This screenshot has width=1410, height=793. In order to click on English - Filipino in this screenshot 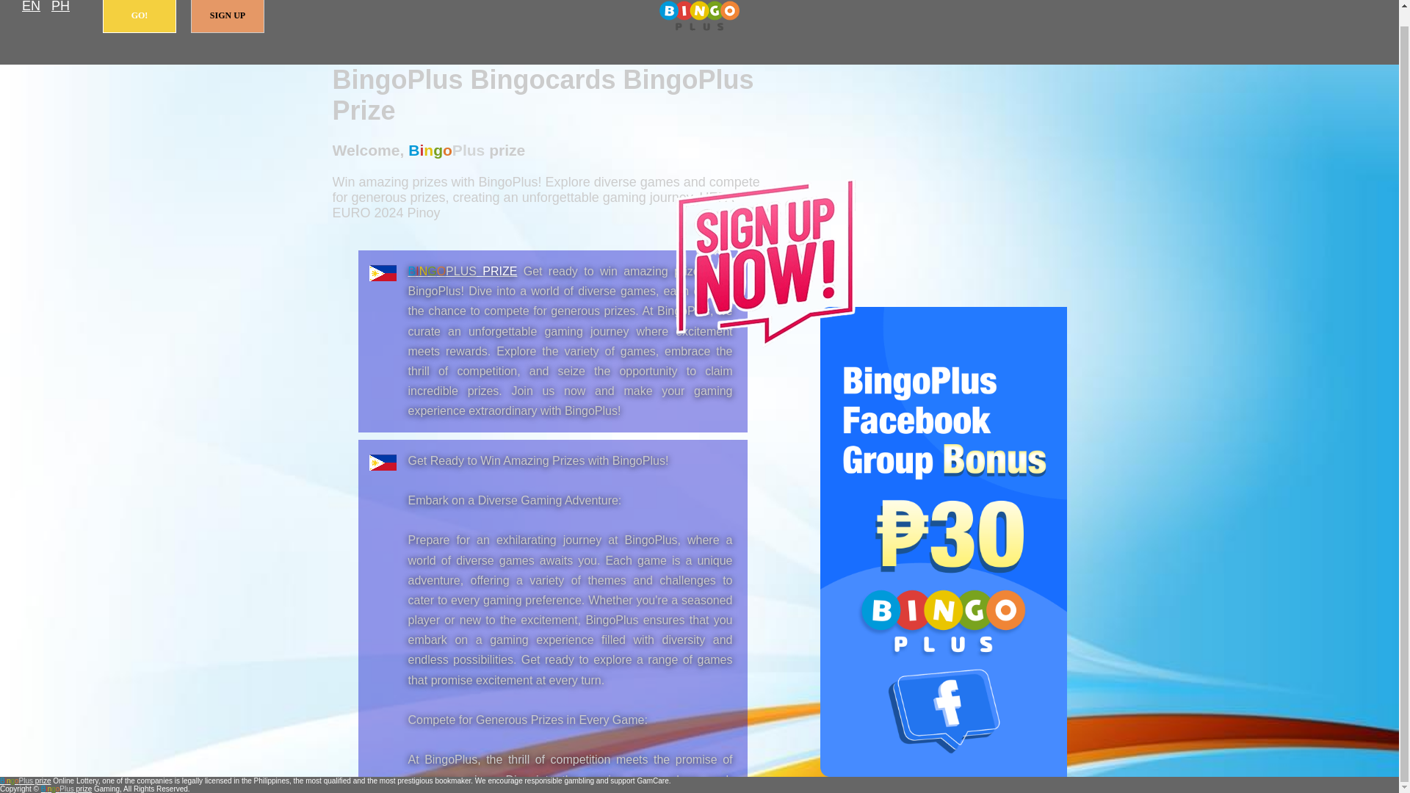, I will do `click(31, 7)`.